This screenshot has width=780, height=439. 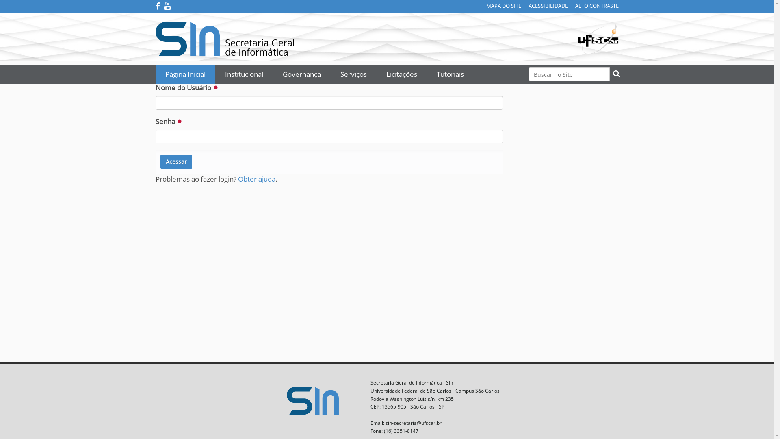 What do you see at coordinates (176, 162) in the screenshot?
I see `Acessar` at bounding box center [176, 162].